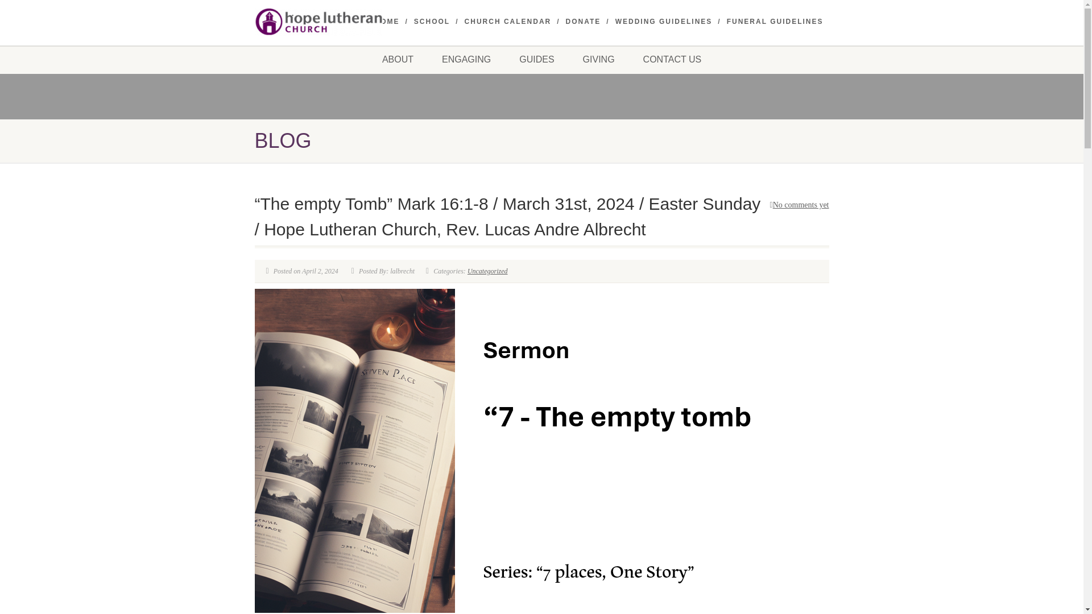 The height and width of the screenshot is (614, 1092). What do you see at coordinates (387, 22) in the screenshot?
I see `HOME` at bounding box center [387, 22].